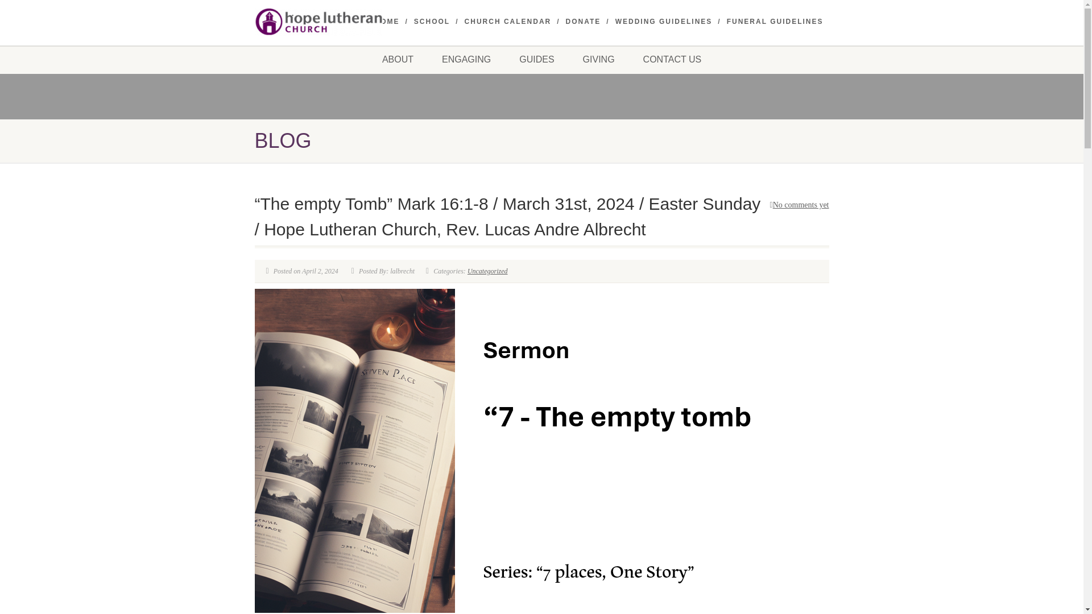 The height and width of the screenshot is (614, 1092). What do you see at coordinates (387, 22) in the screenshot?
I see `HOME` at bounding box center [387, 22].